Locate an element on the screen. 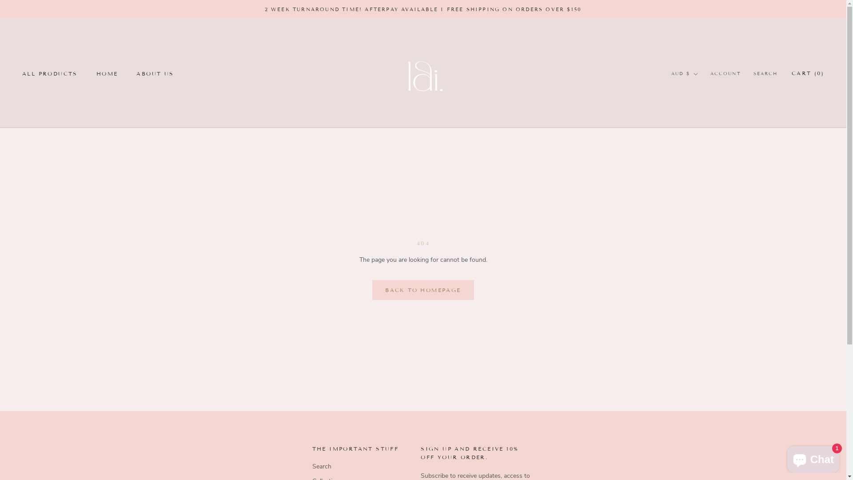 The width and height of the screenshot is (853, 480). CAD is located at coordinates (700, 305).